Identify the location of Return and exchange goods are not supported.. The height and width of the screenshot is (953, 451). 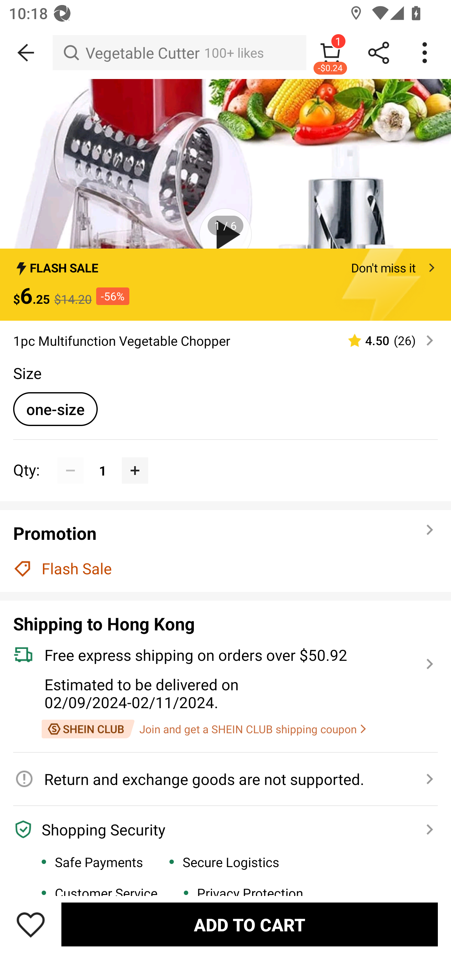
(219, 779).